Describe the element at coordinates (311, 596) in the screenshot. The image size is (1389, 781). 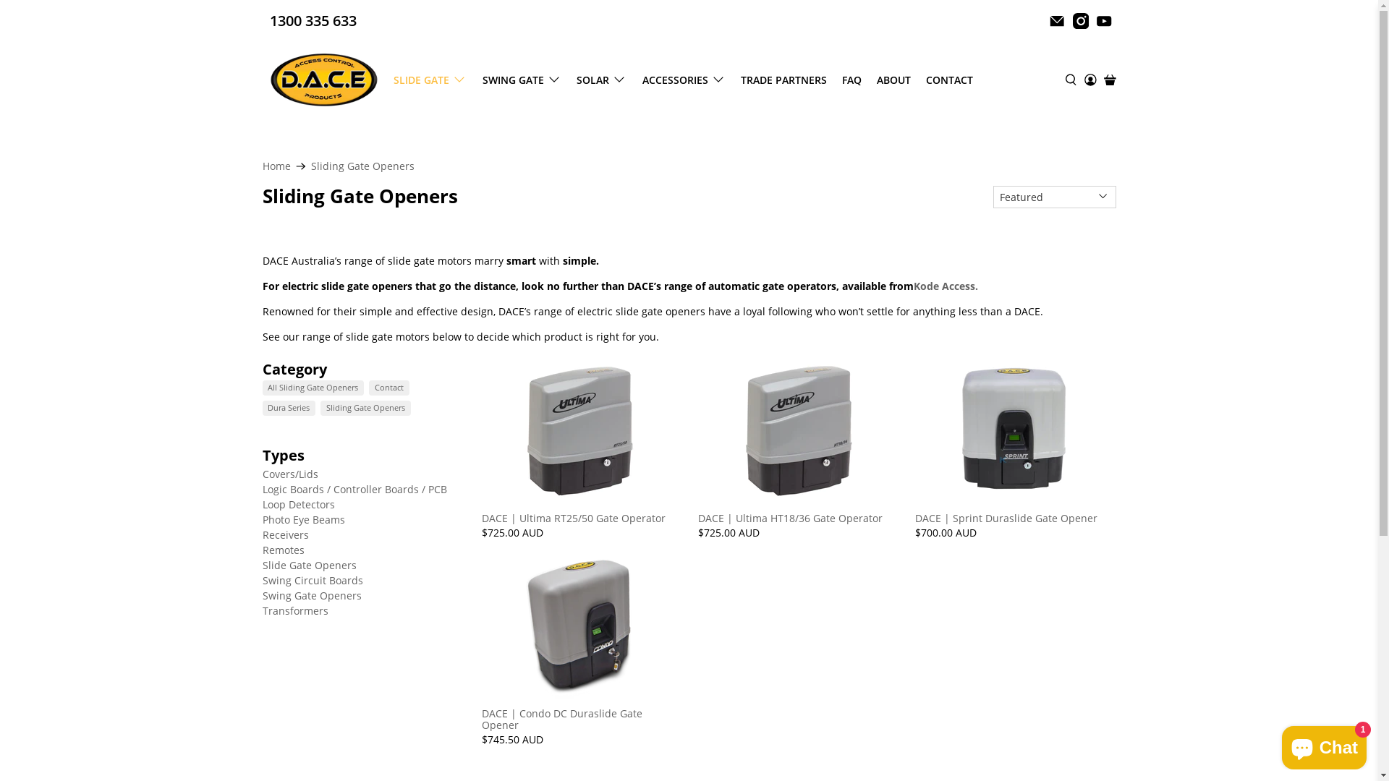
I see `Swing Gate Openers` at that location.